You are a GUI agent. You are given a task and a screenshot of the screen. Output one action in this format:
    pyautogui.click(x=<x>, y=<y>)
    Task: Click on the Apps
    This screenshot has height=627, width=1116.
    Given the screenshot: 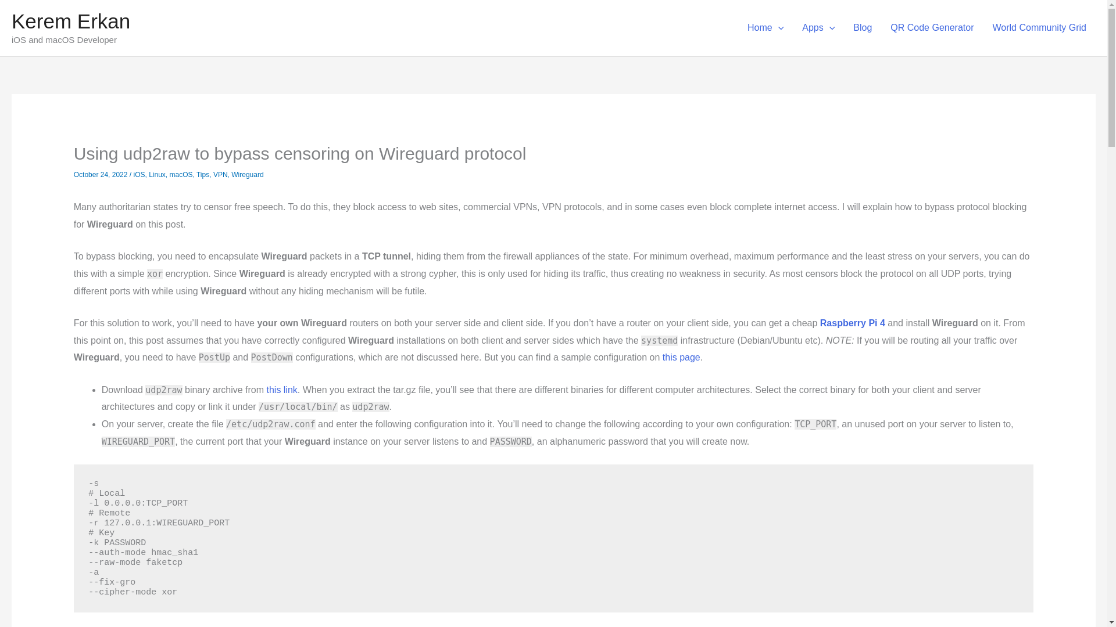 What is the action you would take?
    pyautogui.click(x=818, y=28)
    